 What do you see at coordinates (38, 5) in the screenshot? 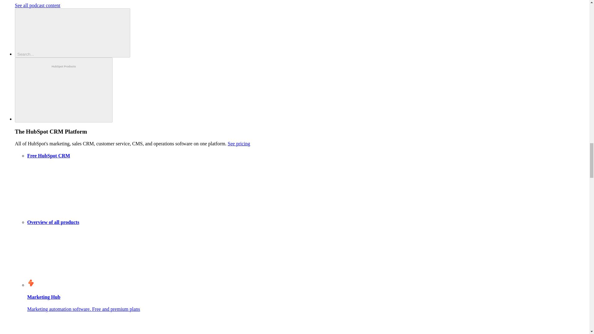
I see `See all podcast content` at bounding box center [38, 5].